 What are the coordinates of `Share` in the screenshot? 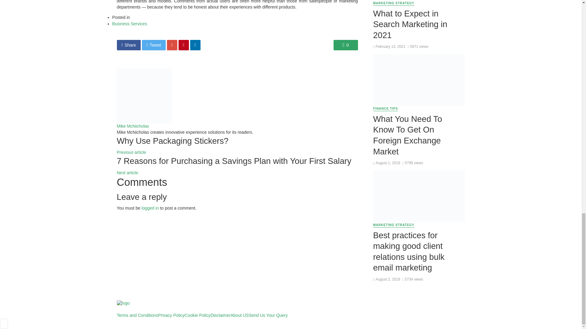 It's located at (128, 45).